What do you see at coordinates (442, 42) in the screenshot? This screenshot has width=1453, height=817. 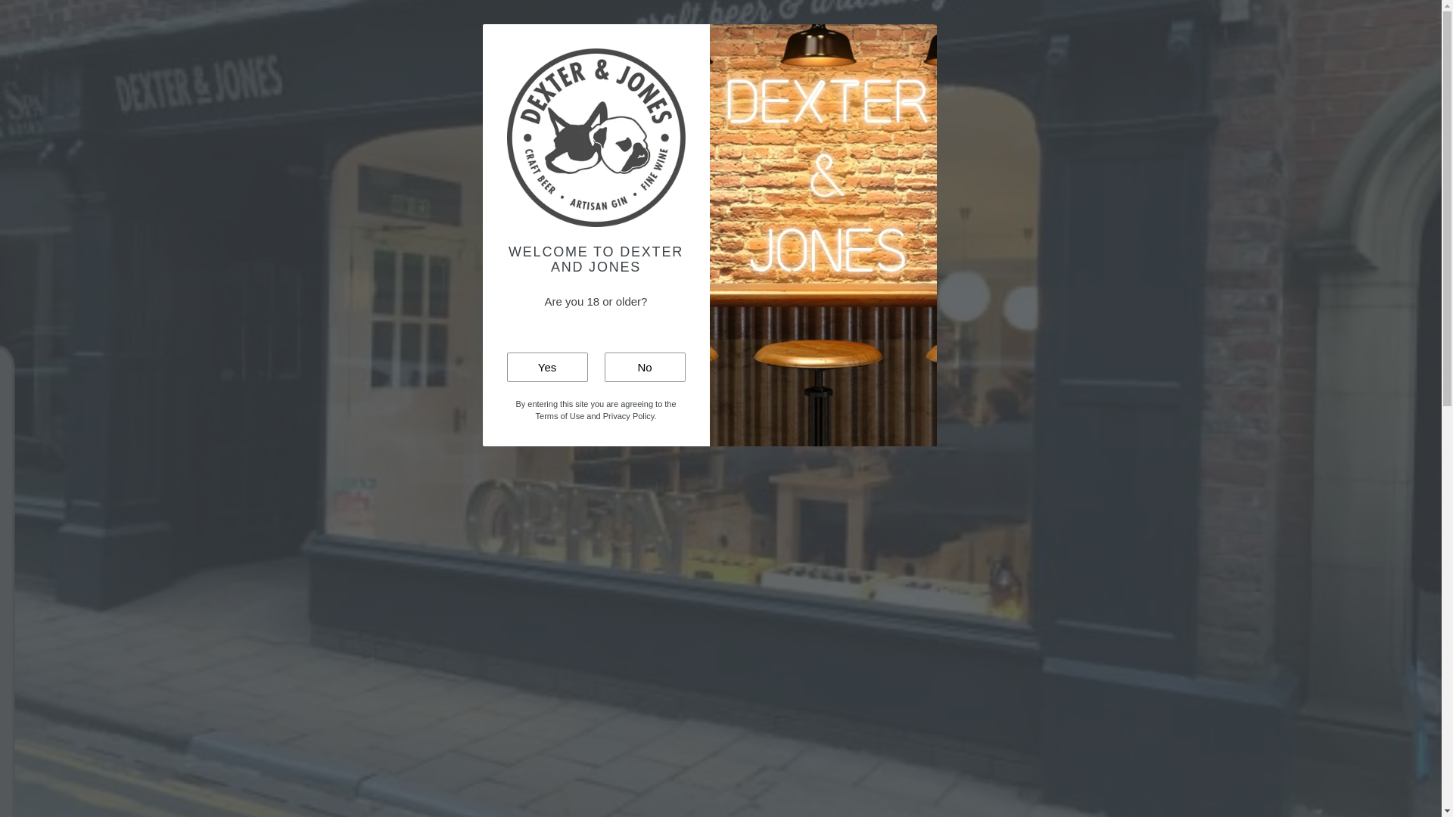 I see `BEER` at bounding box center [442, 42].